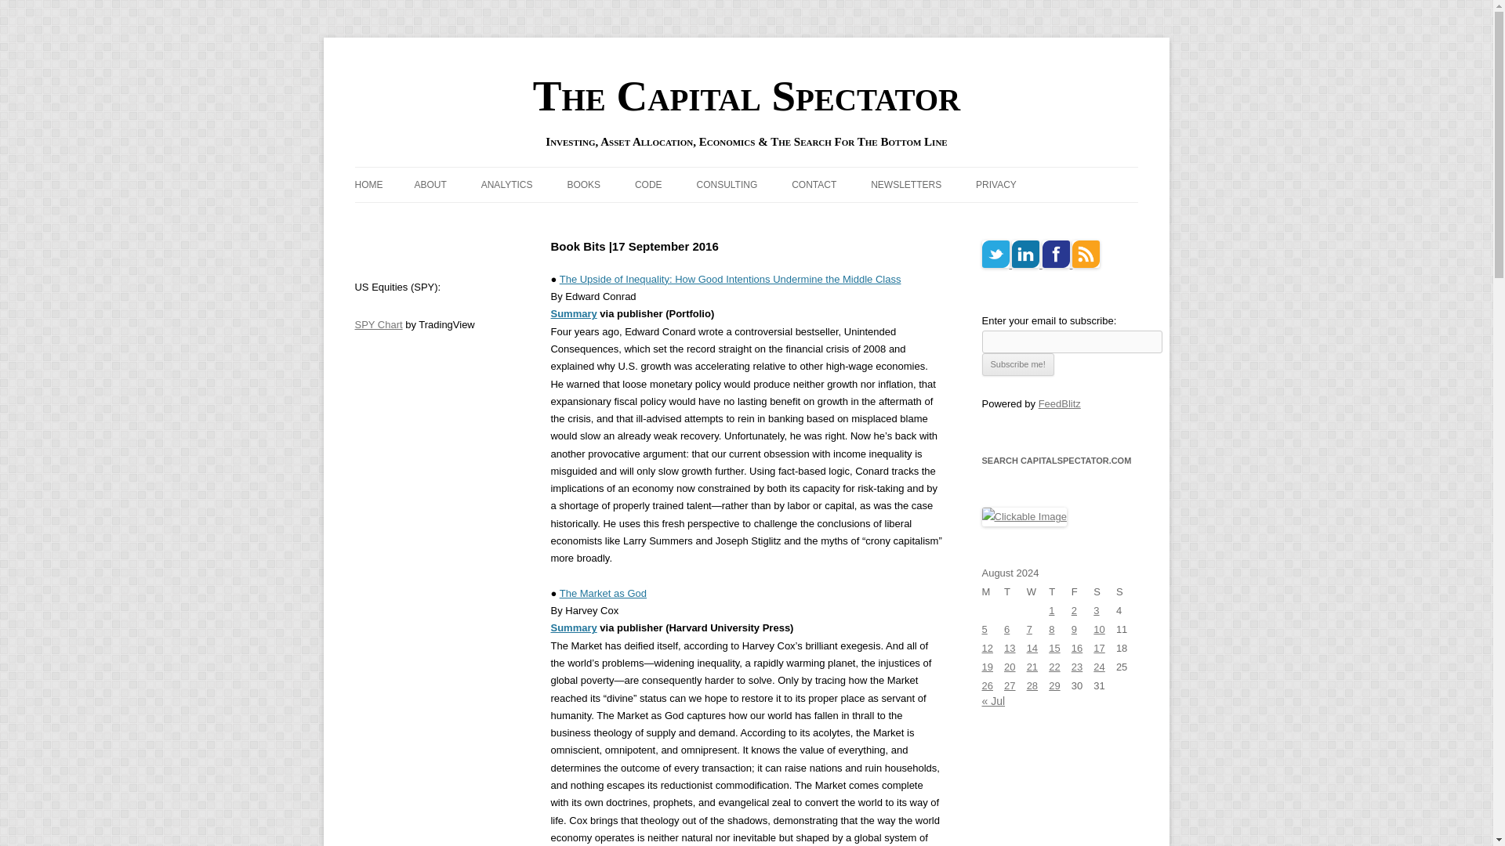  I want to click on ABOUT, so click(430, 185).